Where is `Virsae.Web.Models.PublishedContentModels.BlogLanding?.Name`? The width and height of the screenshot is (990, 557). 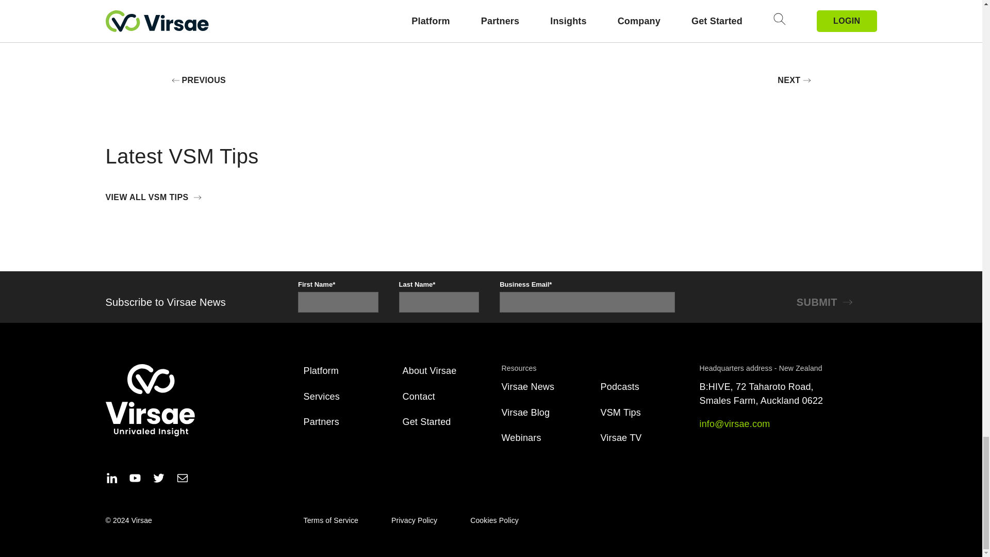 Virsae.Web.Models.PublishedContentModels.BlogLanding?.Name is located at coordinates (621, 437).